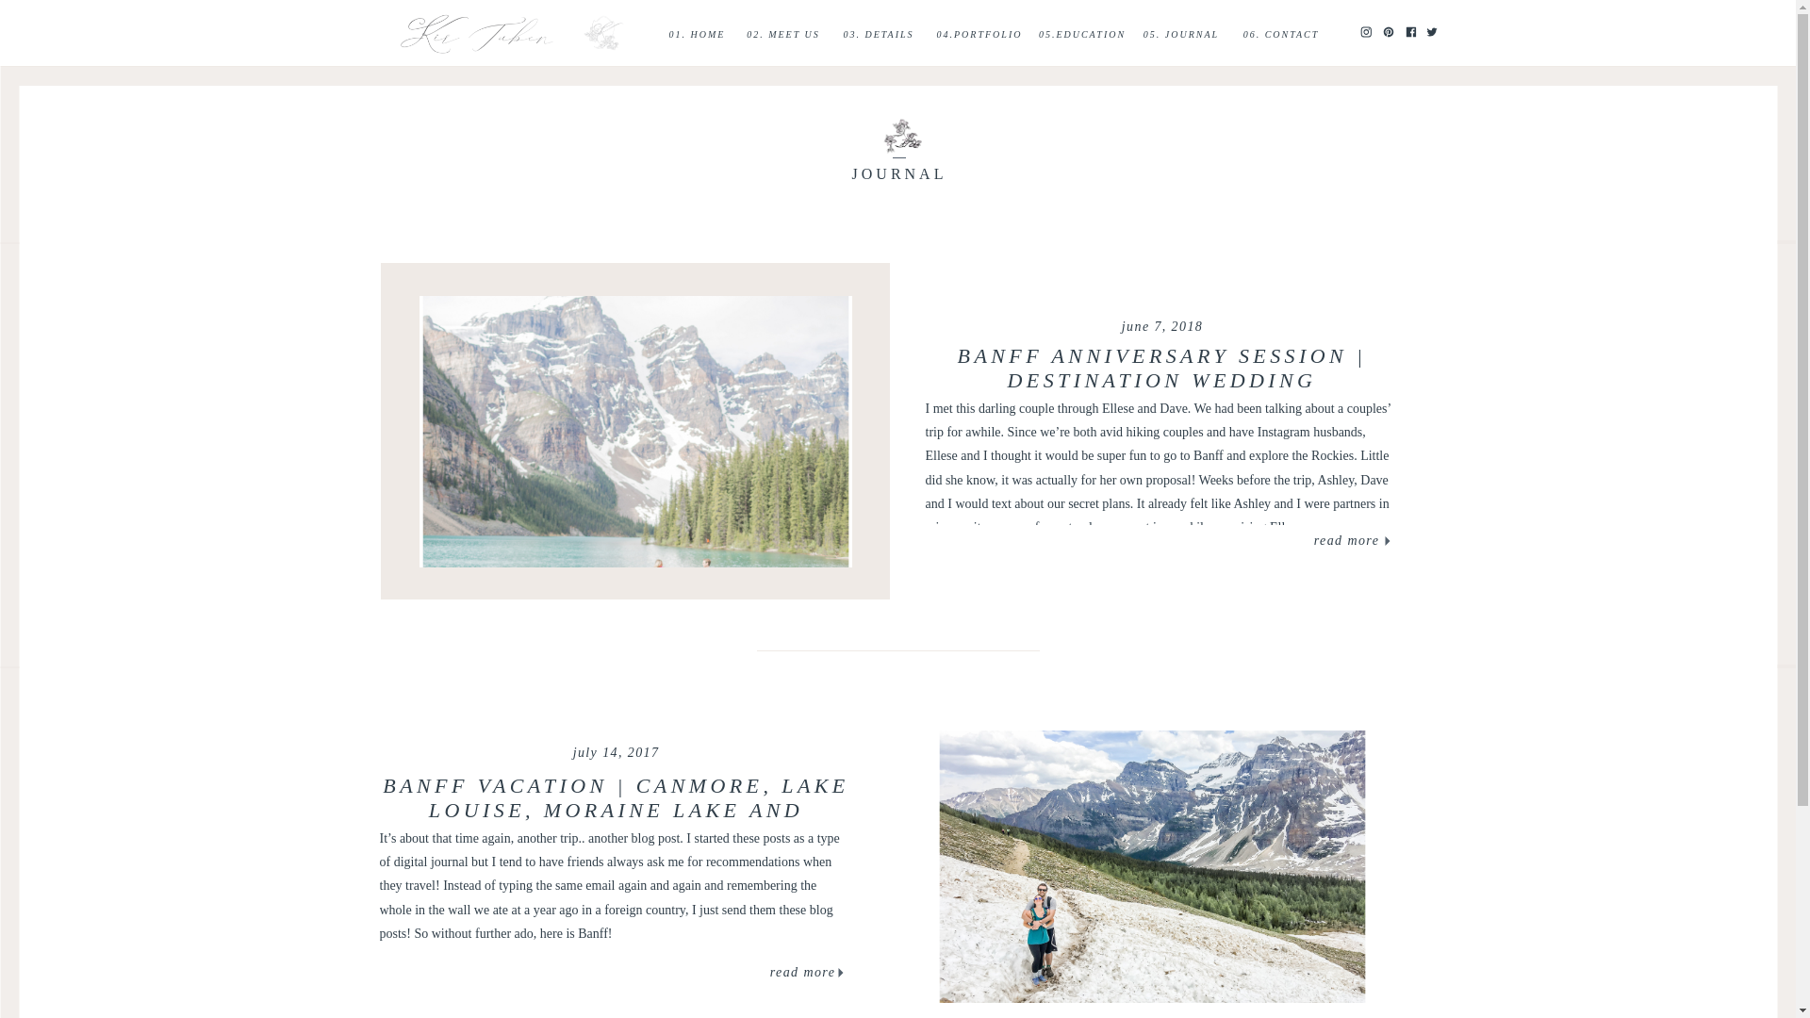  Describe the element at coordinates (1364, 30) in the screenshot. I see `Instagram-color Created with Sketch.` at that location.